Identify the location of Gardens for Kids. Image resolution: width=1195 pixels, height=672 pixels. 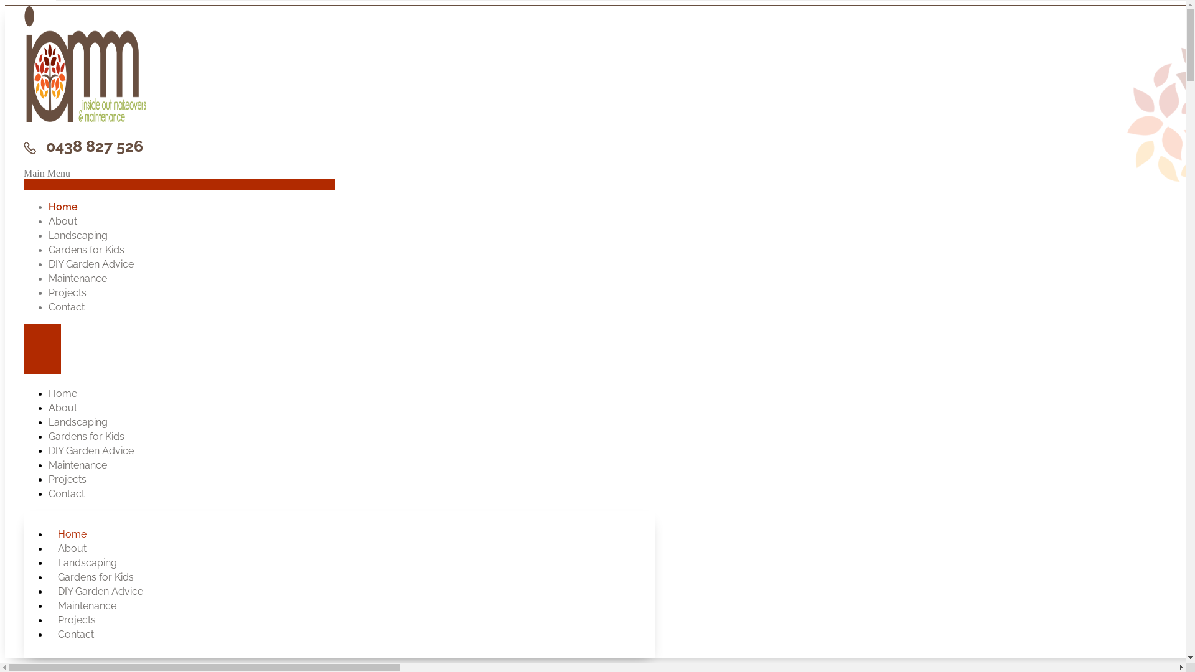
(87, 437).